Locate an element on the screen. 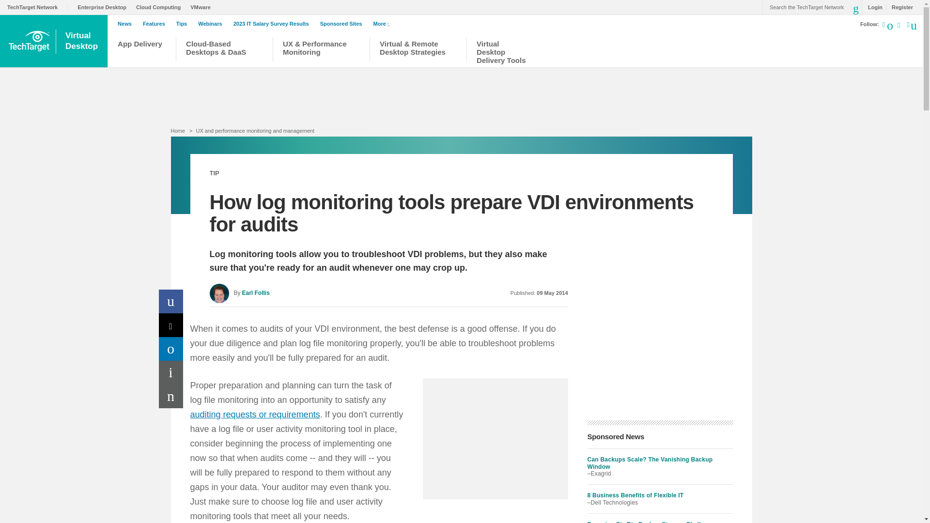 Image resolution: width=930 pixels, height=523 pixels. Register is located at coordinates (873, 7).